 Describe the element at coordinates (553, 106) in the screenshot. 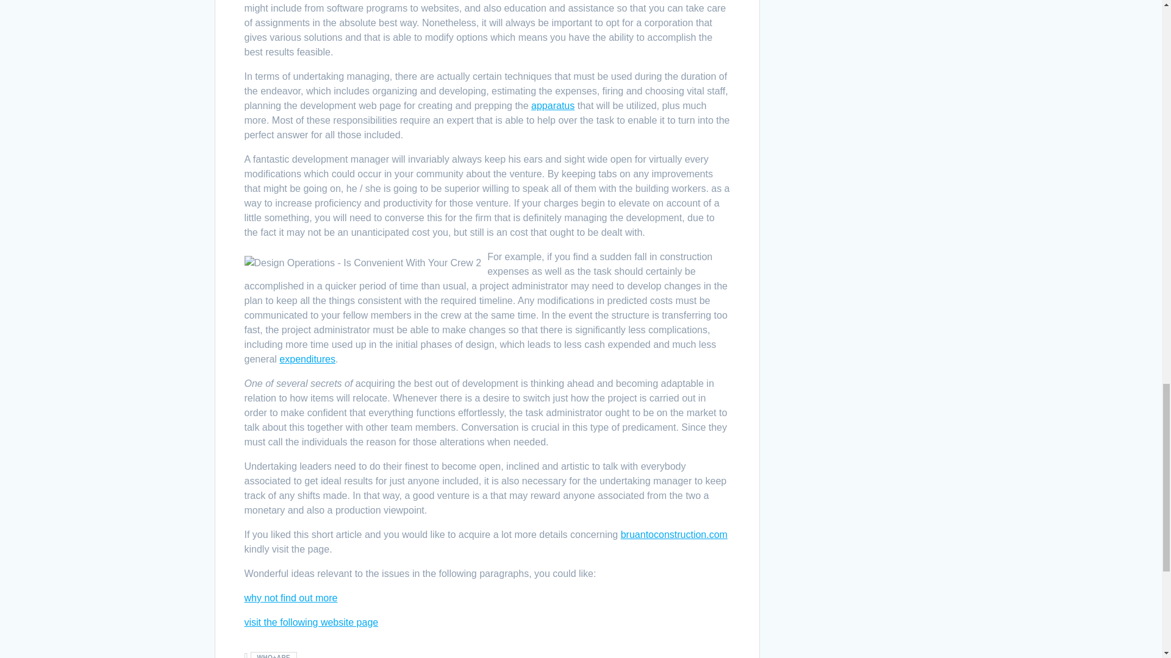

I see `apparatus` at that location.